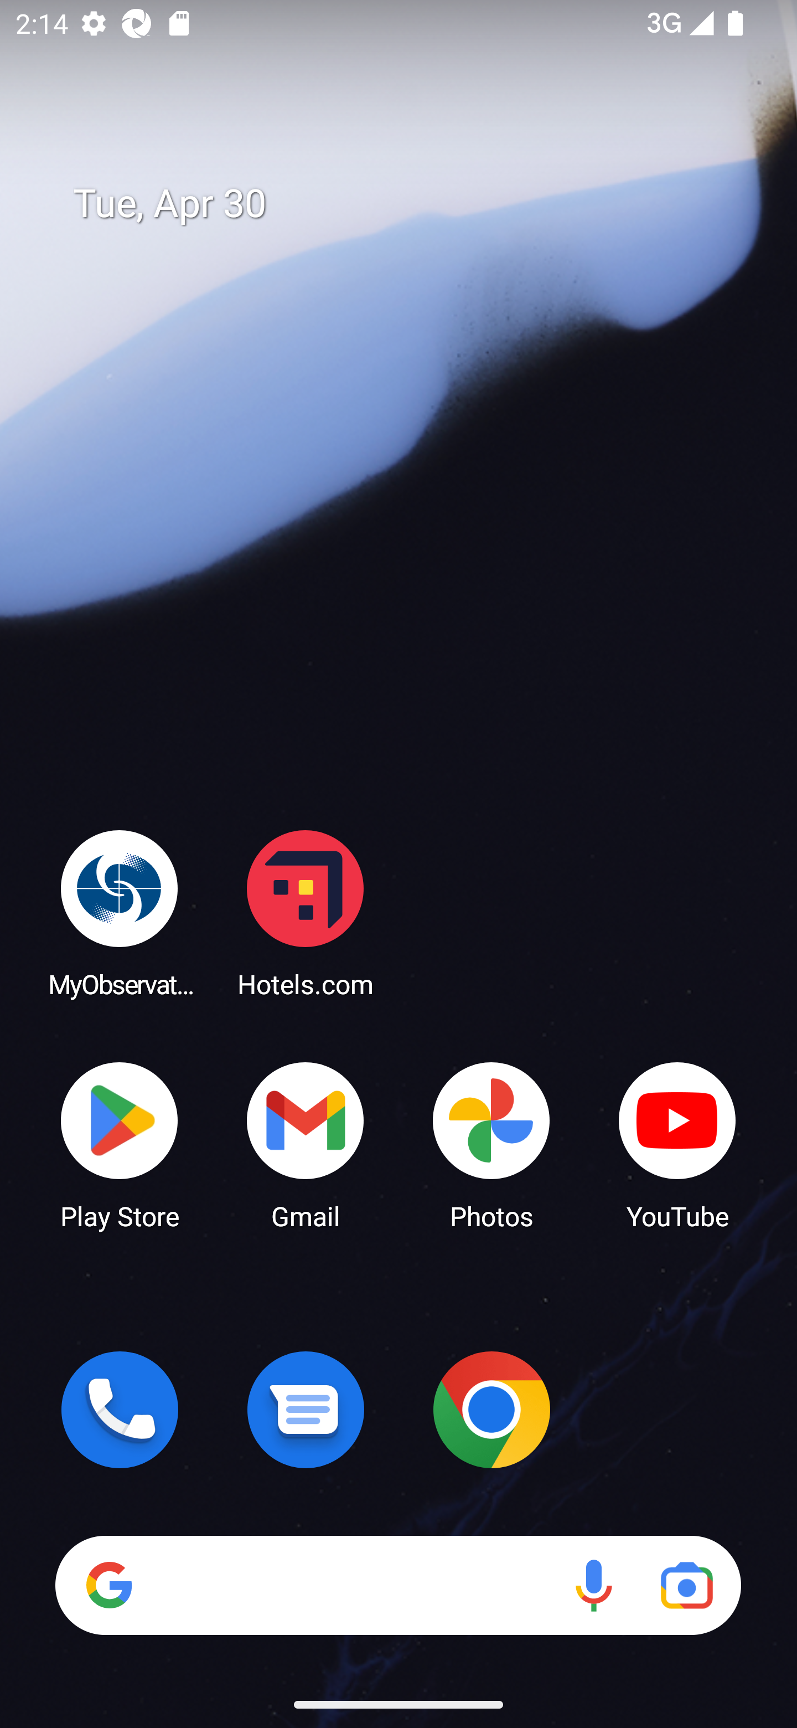  What do you see at coordinates (306, 1144) in the screenshot?
I see `Gmail` at bounding box center [306, 1144].